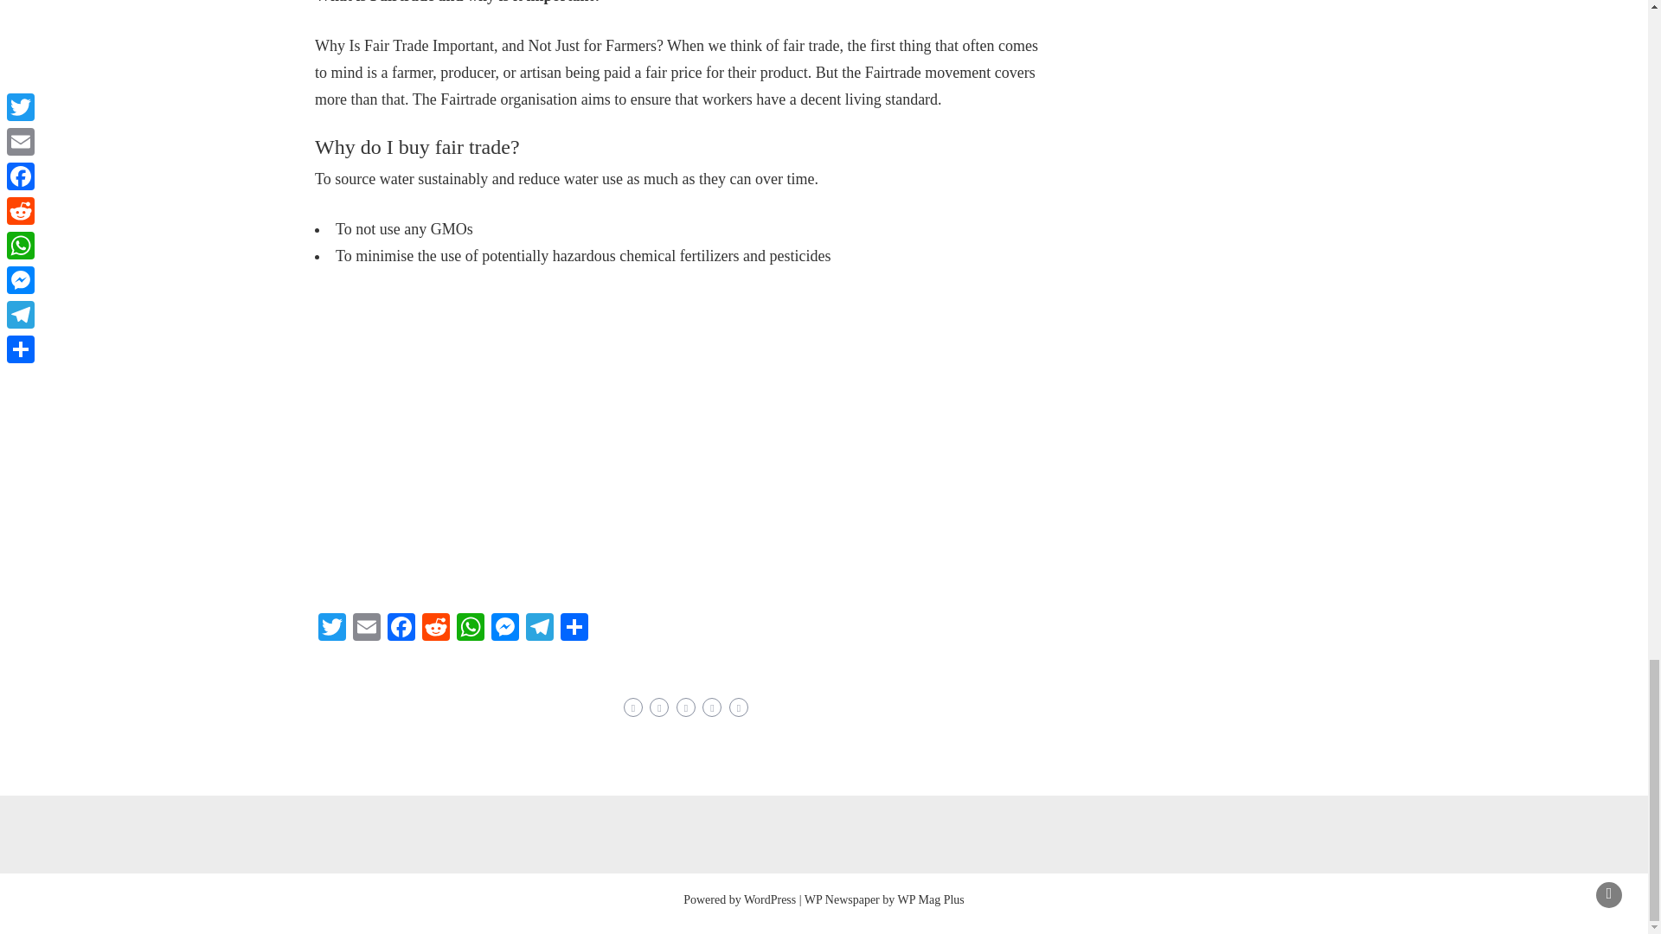  I want to click on Facebook, so click(401, 629).